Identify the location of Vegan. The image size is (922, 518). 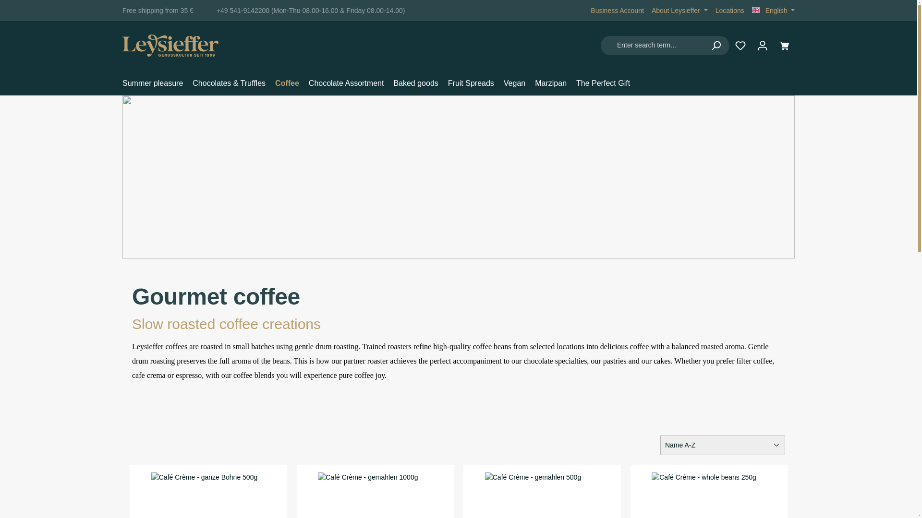
(519, 84).